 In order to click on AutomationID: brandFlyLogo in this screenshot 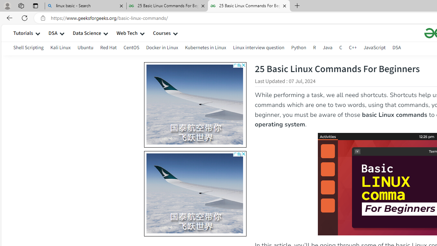, I will do `click(195, 156)`.